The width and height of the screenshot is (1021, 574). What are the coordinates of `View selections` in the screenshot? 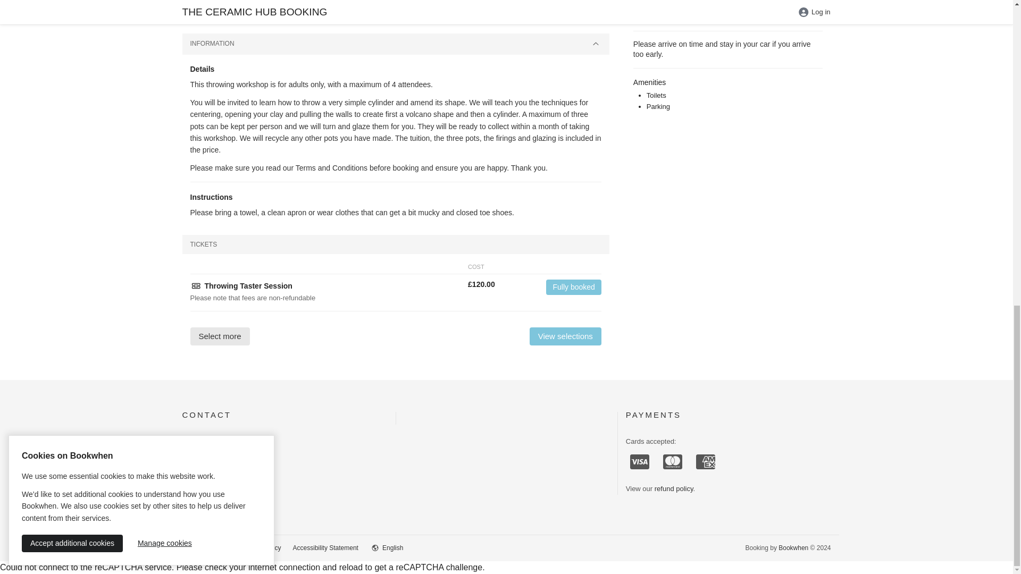 It's located at (565, 336).